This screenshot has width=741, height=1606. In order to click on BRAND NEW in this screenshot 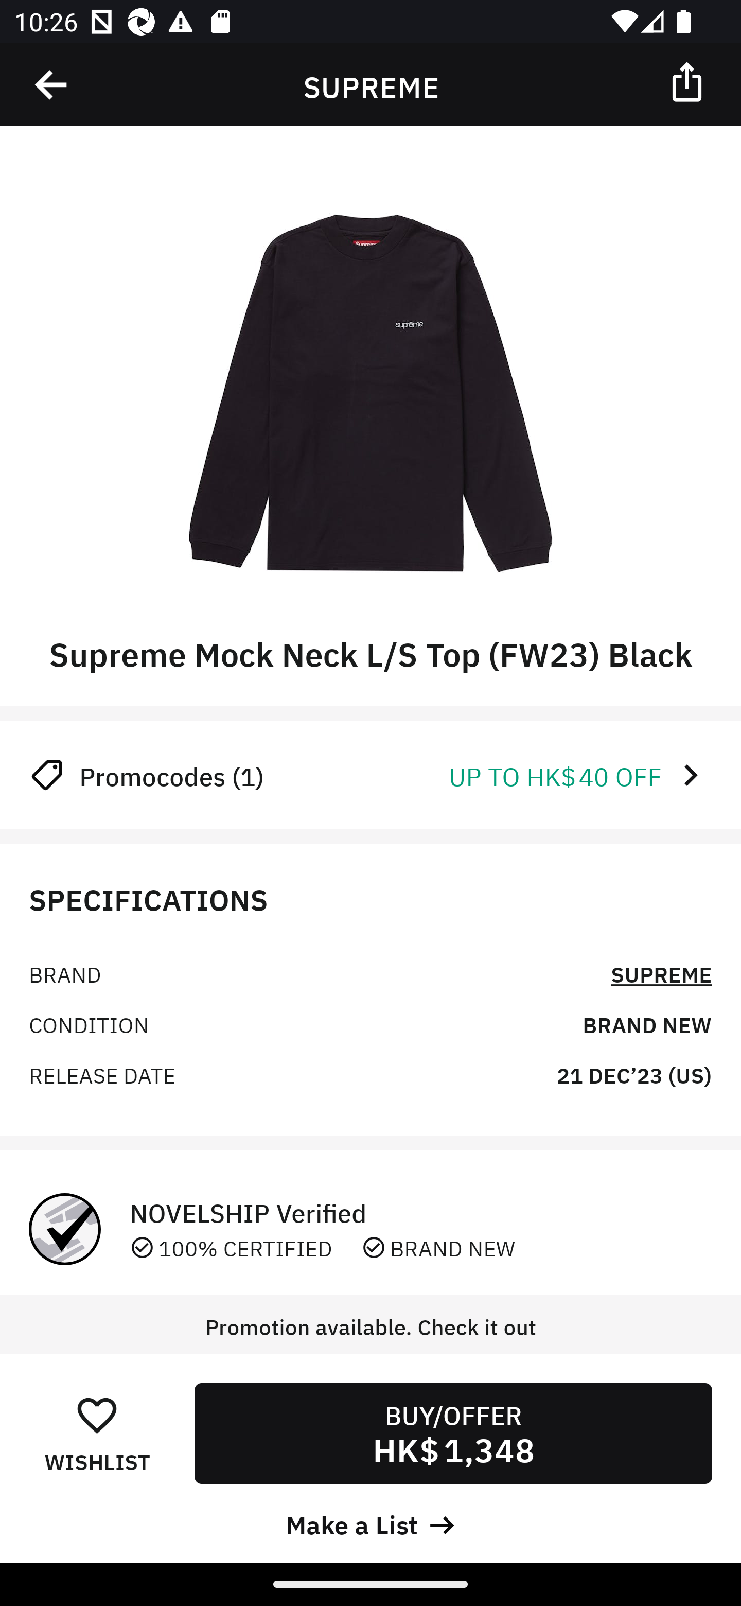, I will do `click(647, 1023)`.